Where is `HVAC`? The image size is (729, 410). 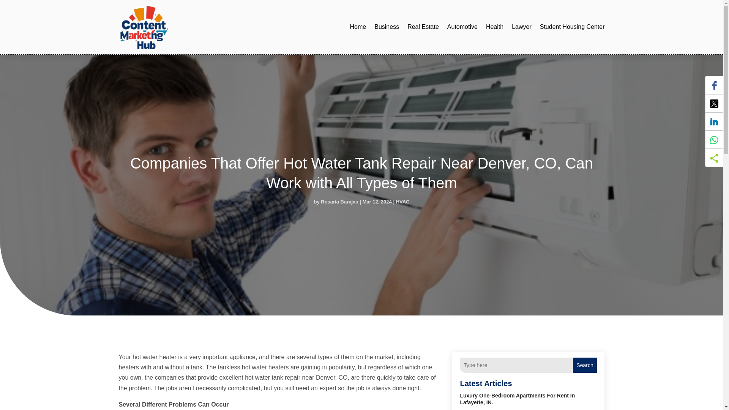 HVAC is located at coordinates (402, 201).